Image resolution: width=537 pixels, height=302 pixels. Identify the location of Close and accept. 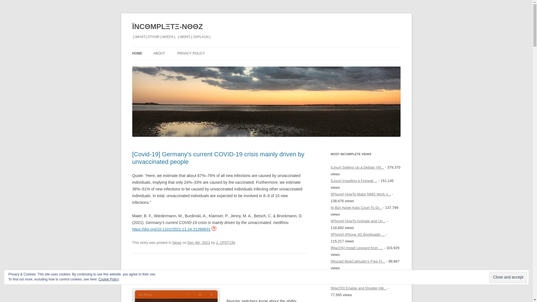
(508, 277).